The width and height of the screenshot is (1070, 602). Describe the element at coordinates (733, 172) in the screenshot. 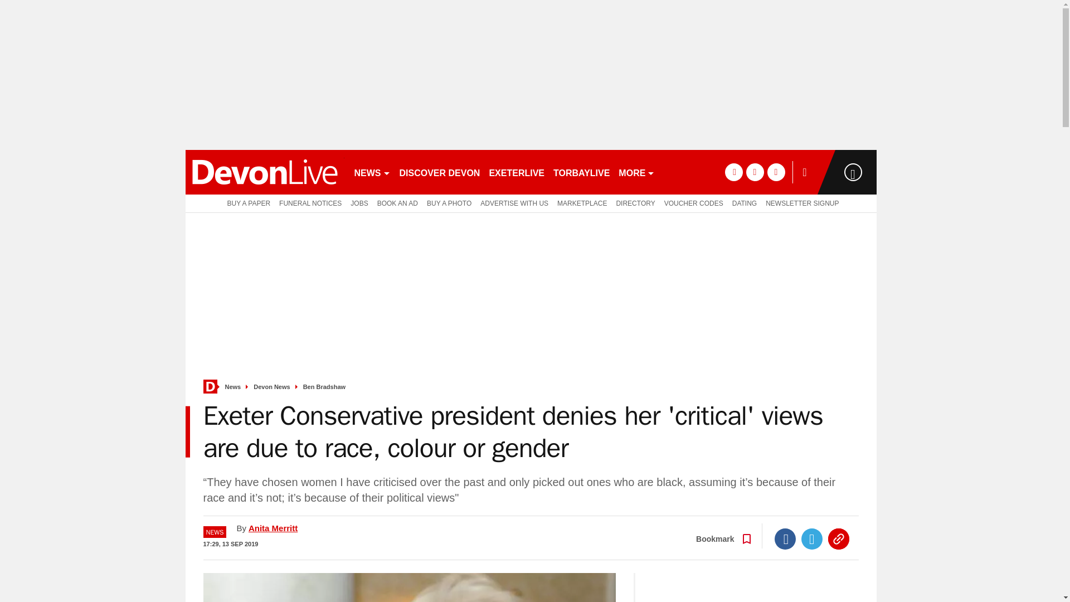

I see `facebook` at that location.